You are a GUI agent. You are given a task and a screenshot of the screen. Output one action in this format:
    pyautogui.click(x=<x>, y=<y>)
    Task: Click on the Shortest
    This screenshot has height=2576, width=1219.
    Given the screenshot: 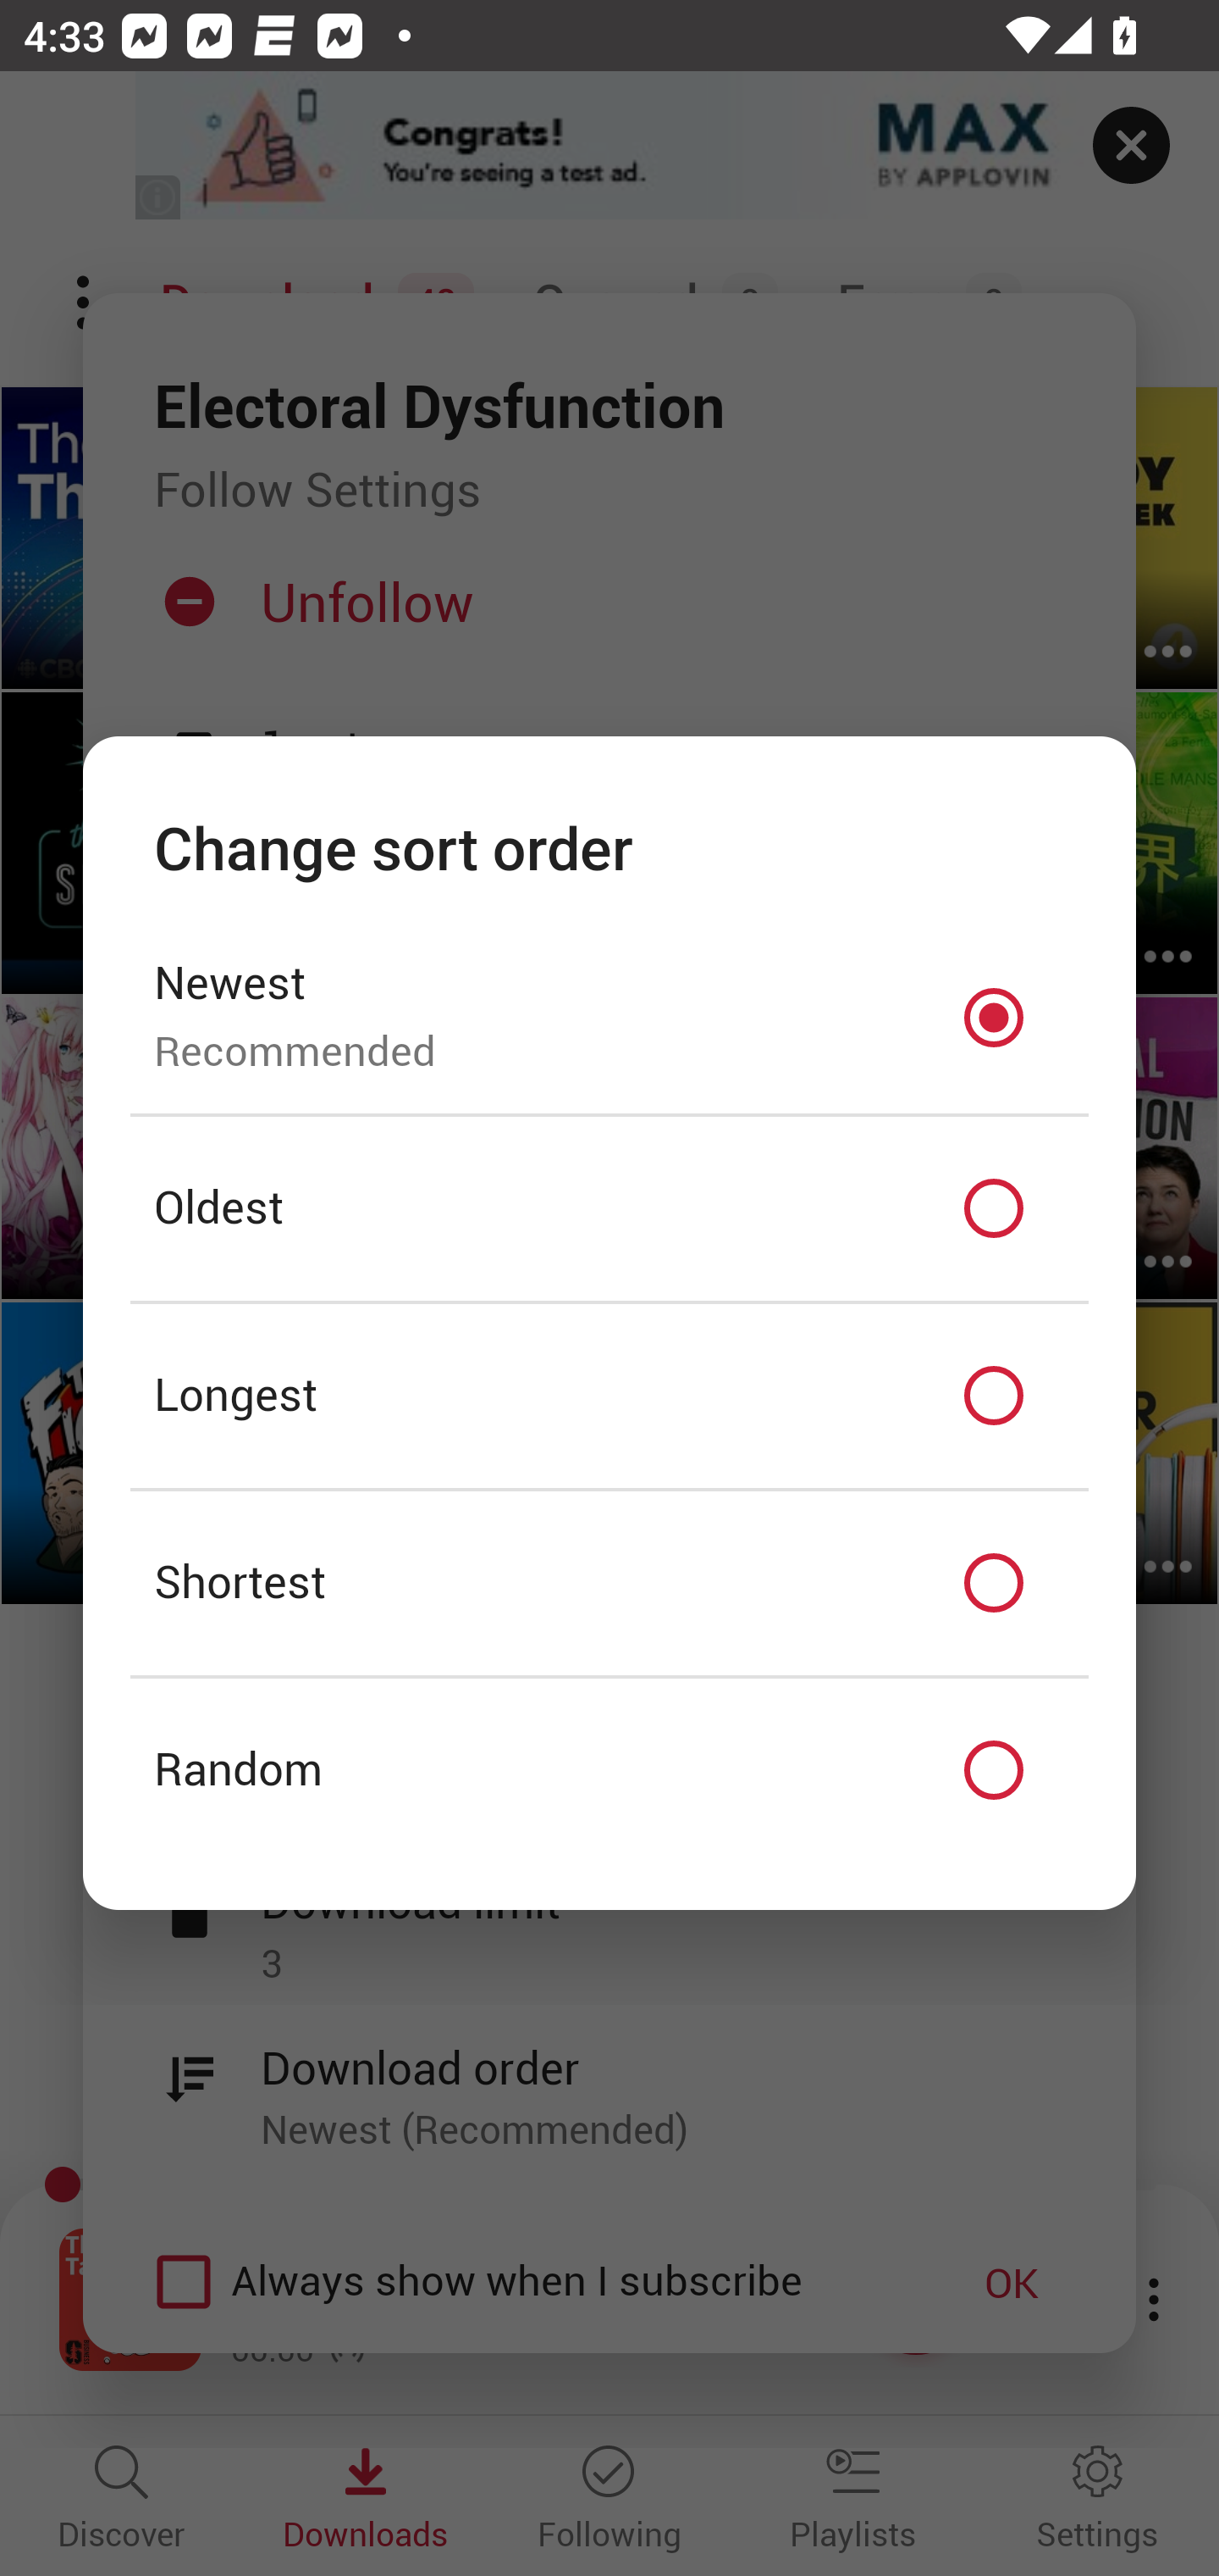 What is the action you would take?
    pyautogui.click(x=609, y=1583)
    